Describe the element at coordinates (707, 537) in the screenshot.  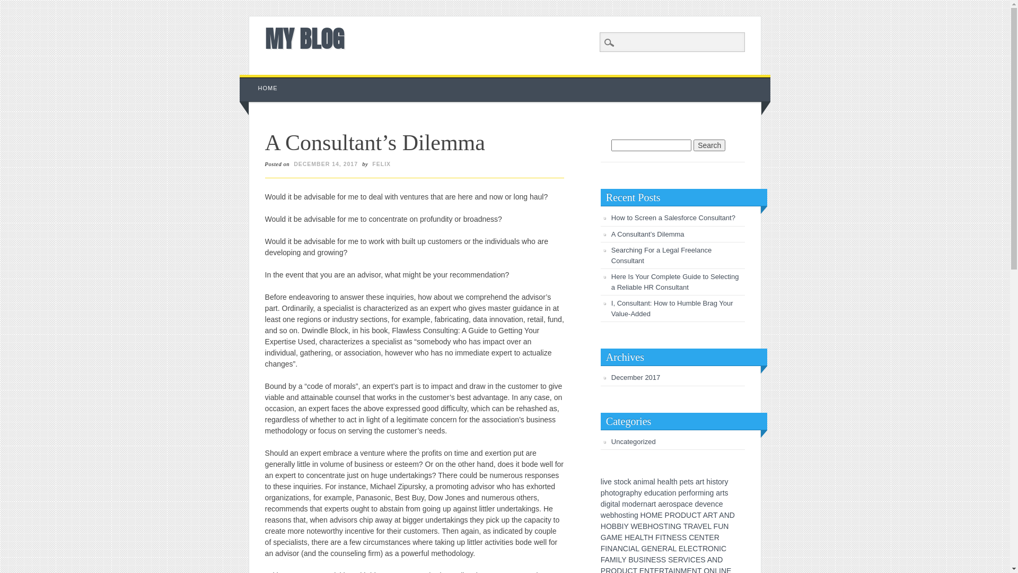
I see `T` at that location.